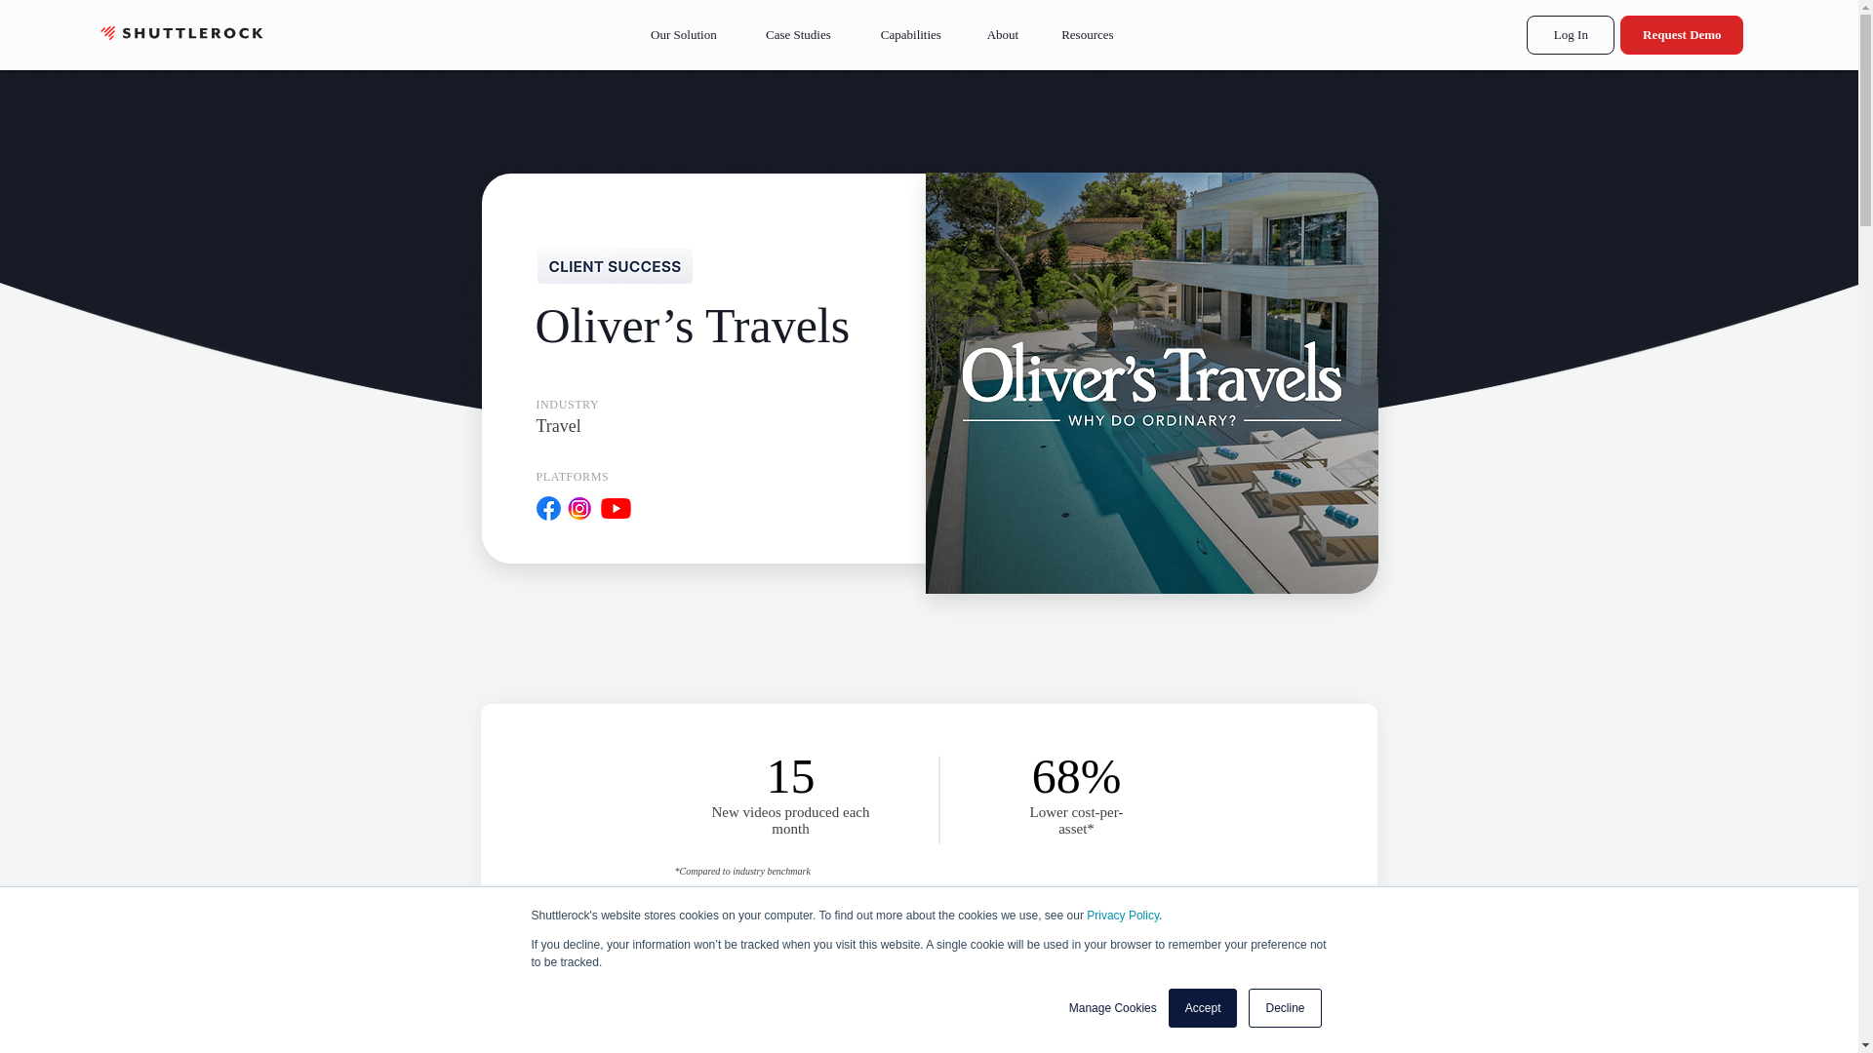 This screenshot has width=1873, height=1053. I want to click on Our Solution, so click(683, 34).